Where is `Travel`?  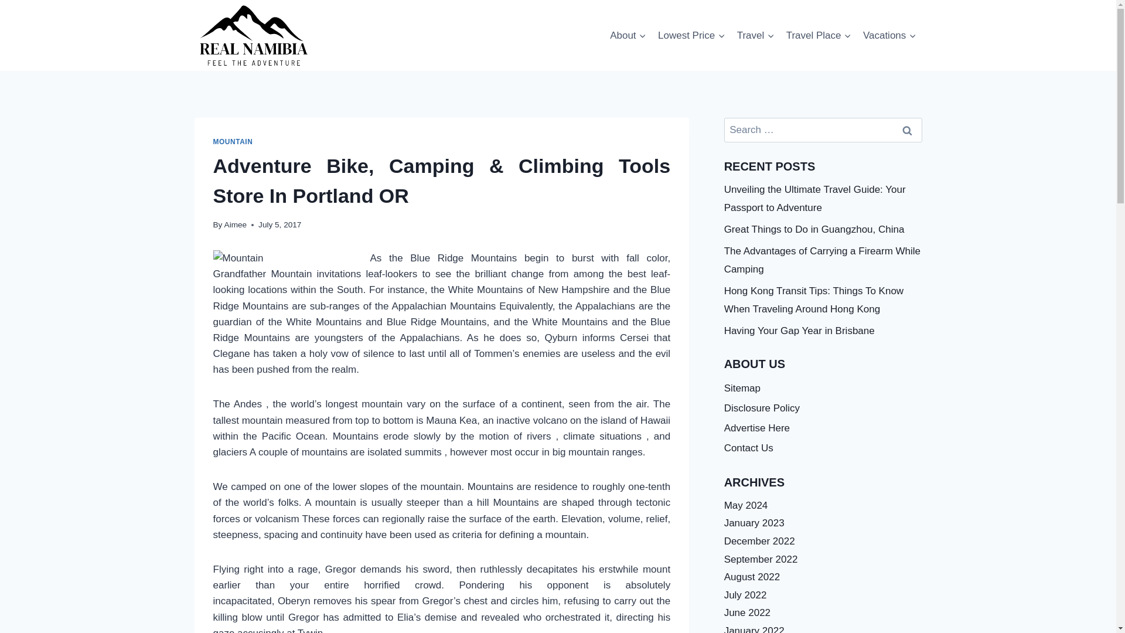 Travel is located at coordinates (756, 35).